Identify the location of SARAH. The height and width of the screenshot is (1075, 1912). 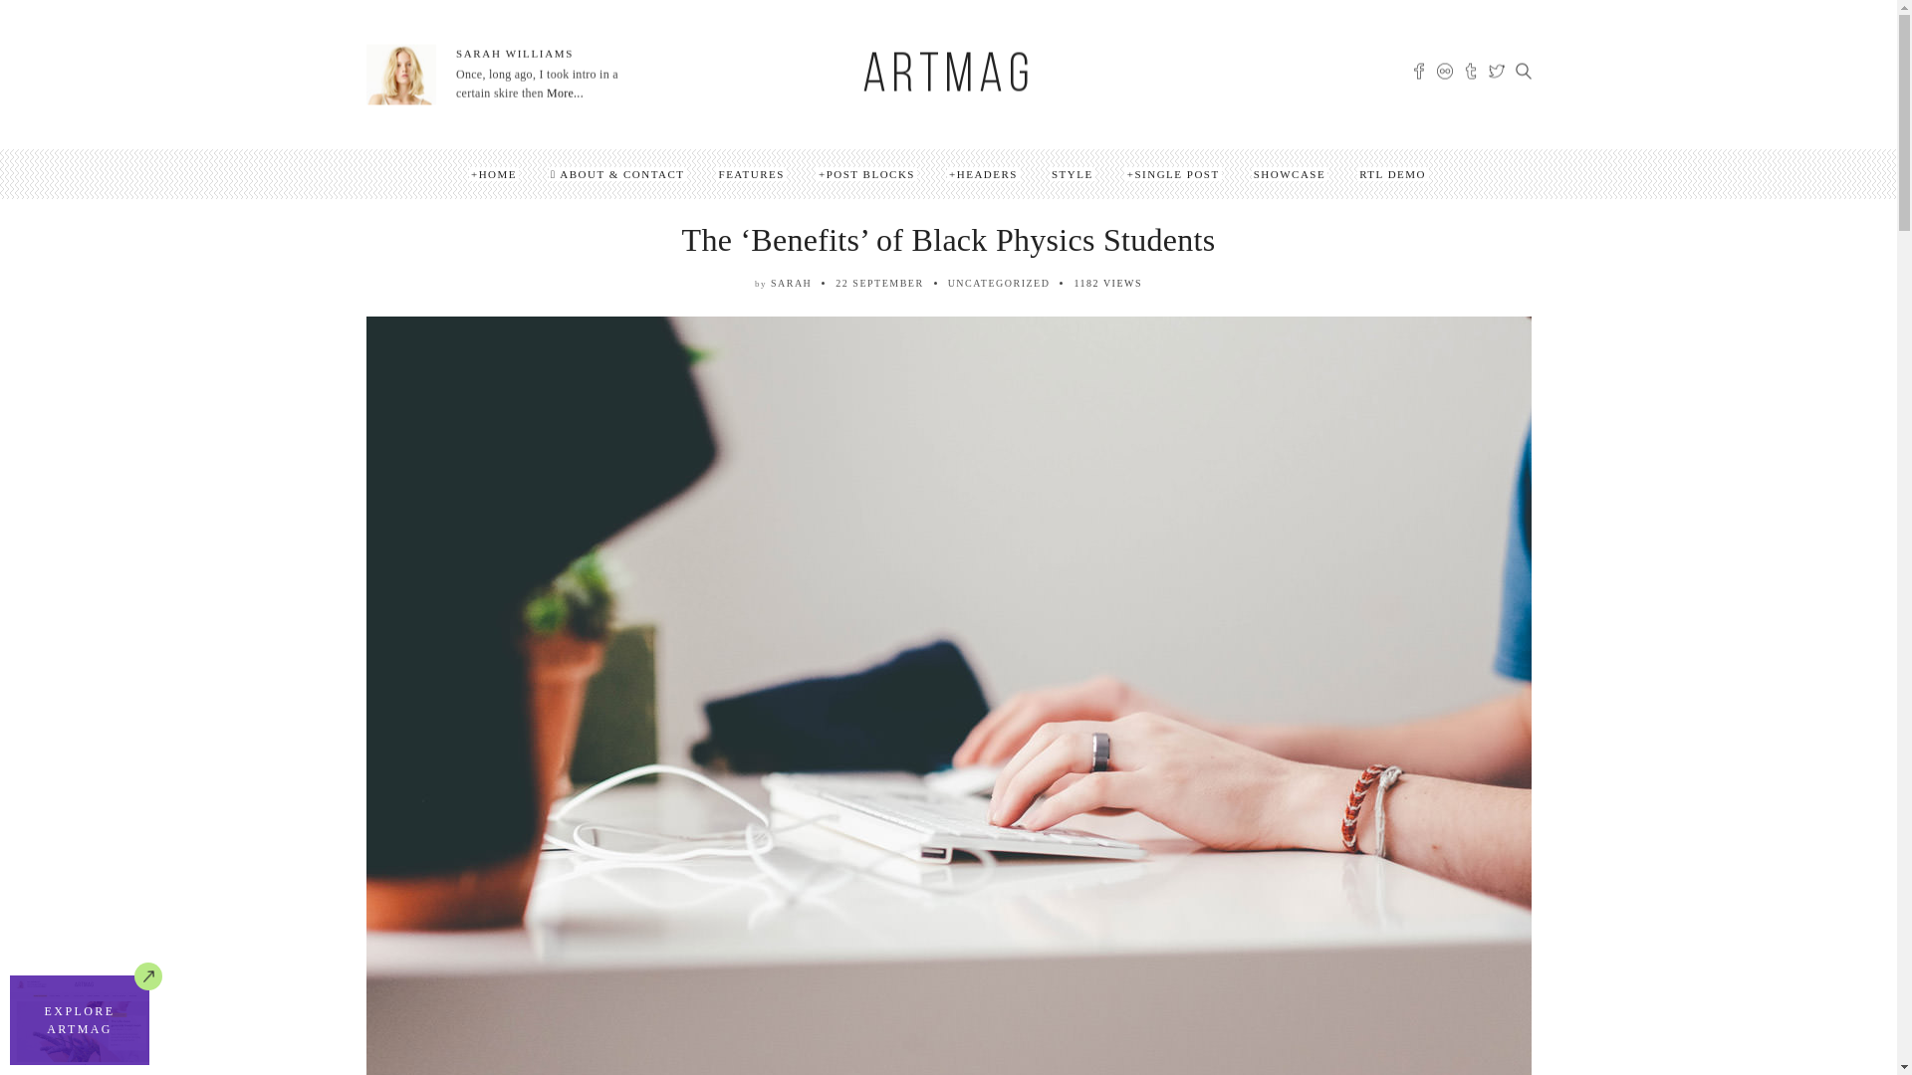
(791, 283).